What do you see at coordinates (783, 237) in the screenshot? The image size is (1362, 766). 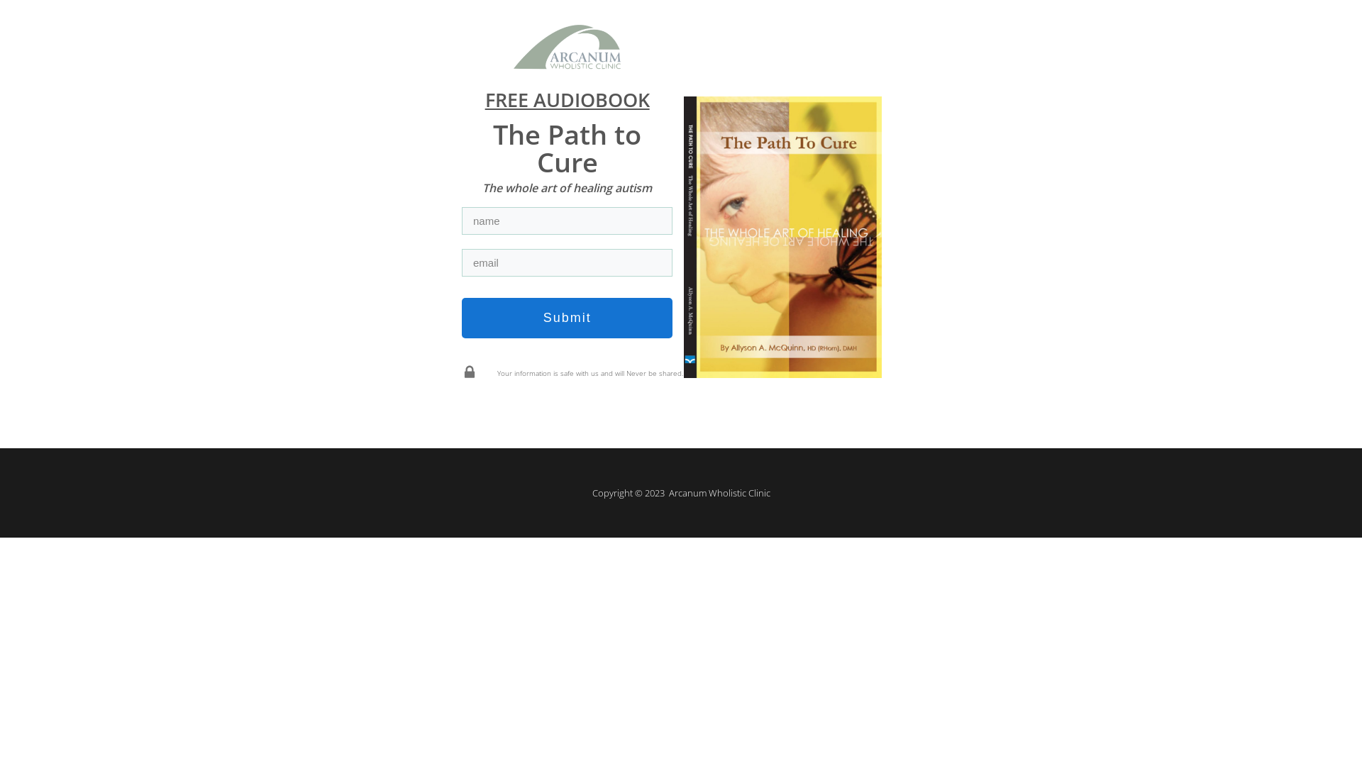 I see `PTC_cover_photo` at bounding box center [783, 237].